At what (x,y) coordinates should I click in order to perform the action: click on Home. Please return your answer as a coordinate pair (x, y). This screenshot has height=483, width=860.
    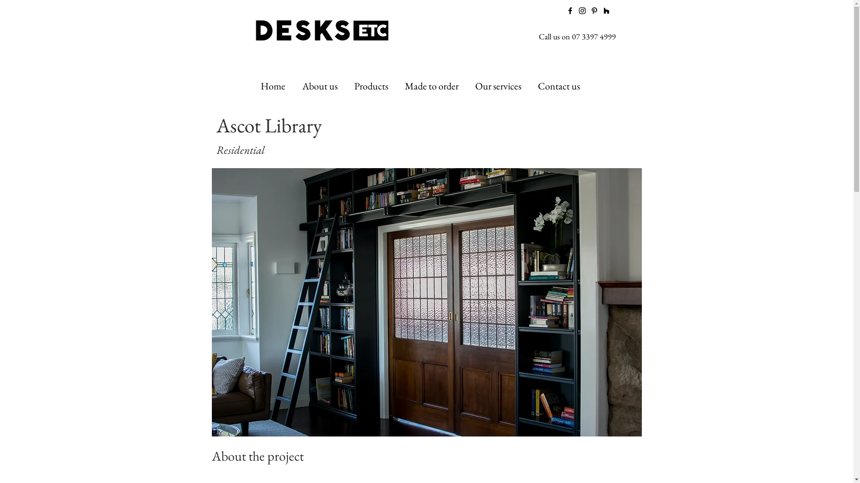
    Looking at the image, I should click on (274, 86).